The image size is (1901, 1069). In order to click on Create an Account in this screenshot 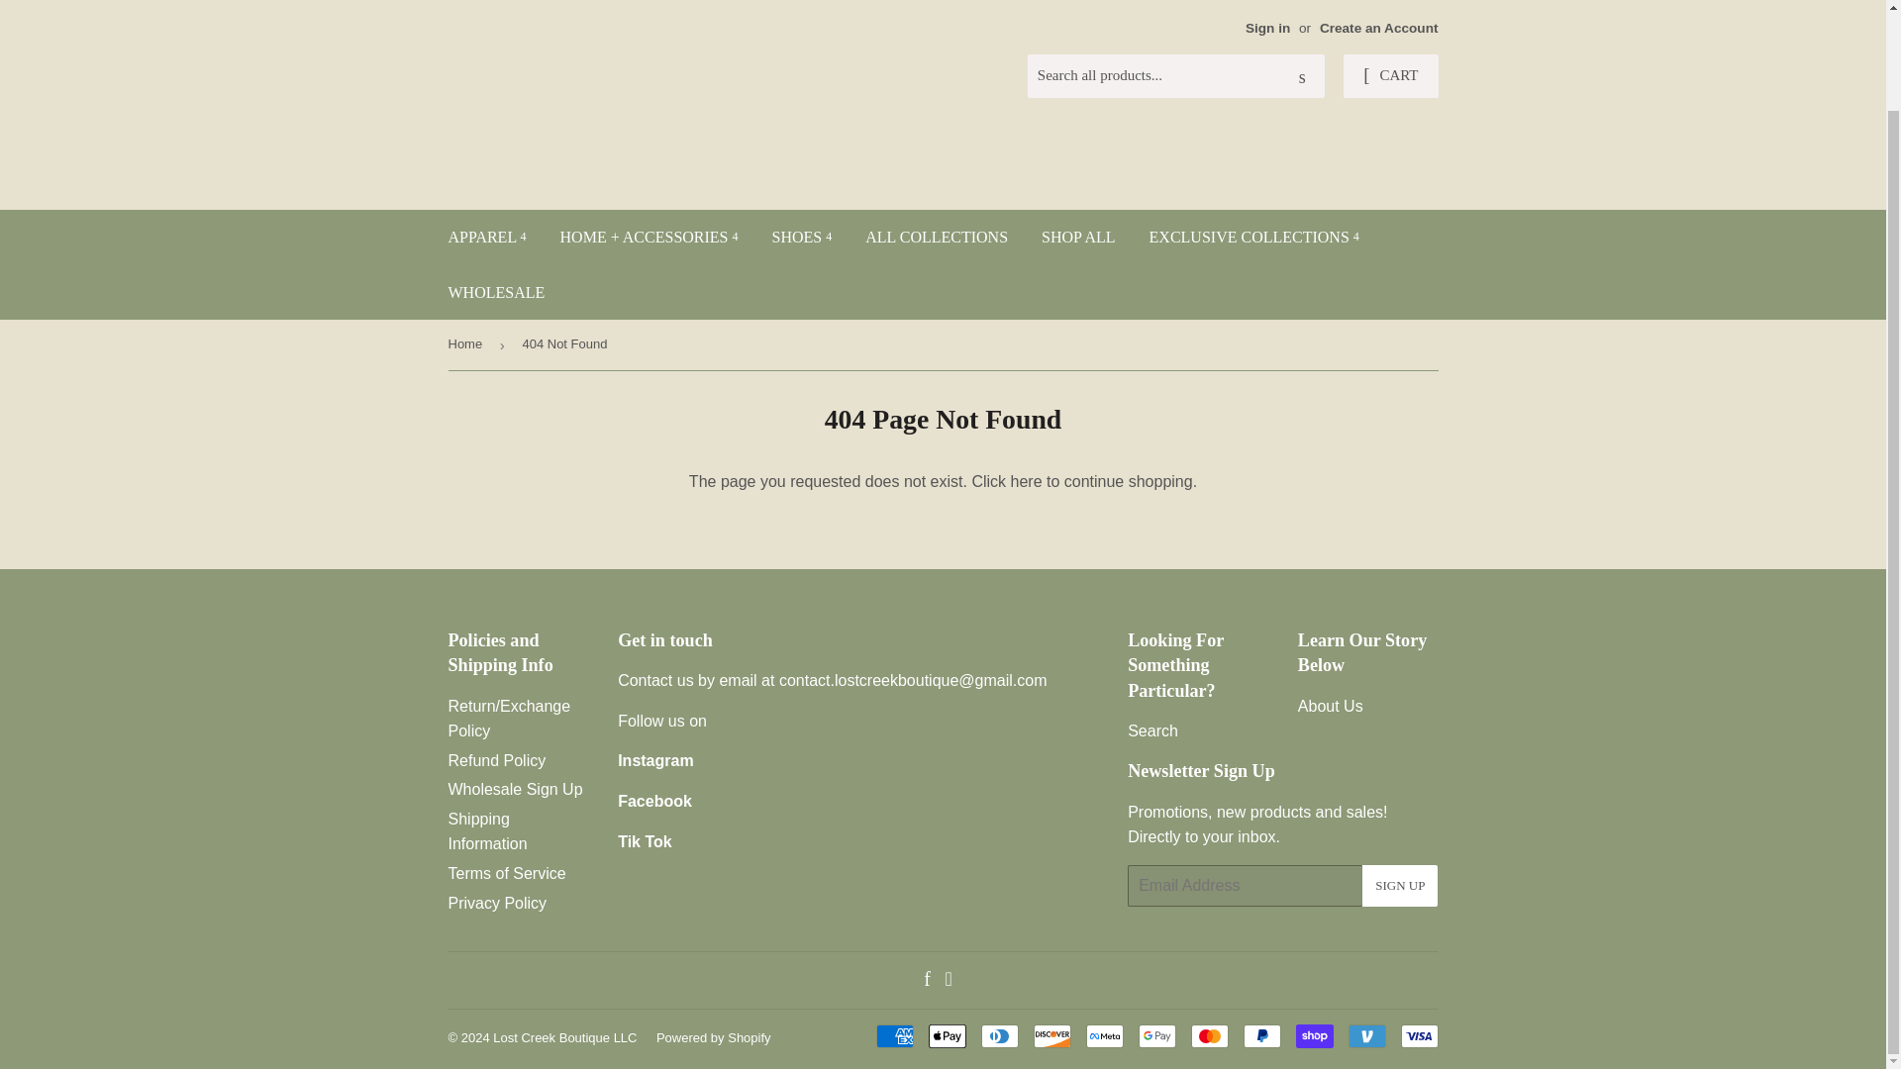, I will do `click(1378, 28)`.